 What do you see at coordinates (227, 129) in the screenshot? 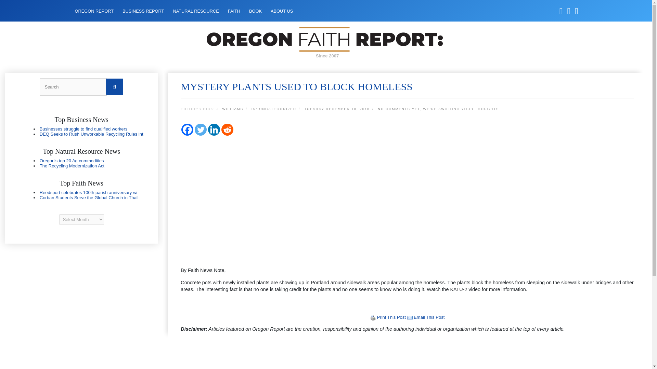
I see `Reddit` at bounding box center [227, 129].